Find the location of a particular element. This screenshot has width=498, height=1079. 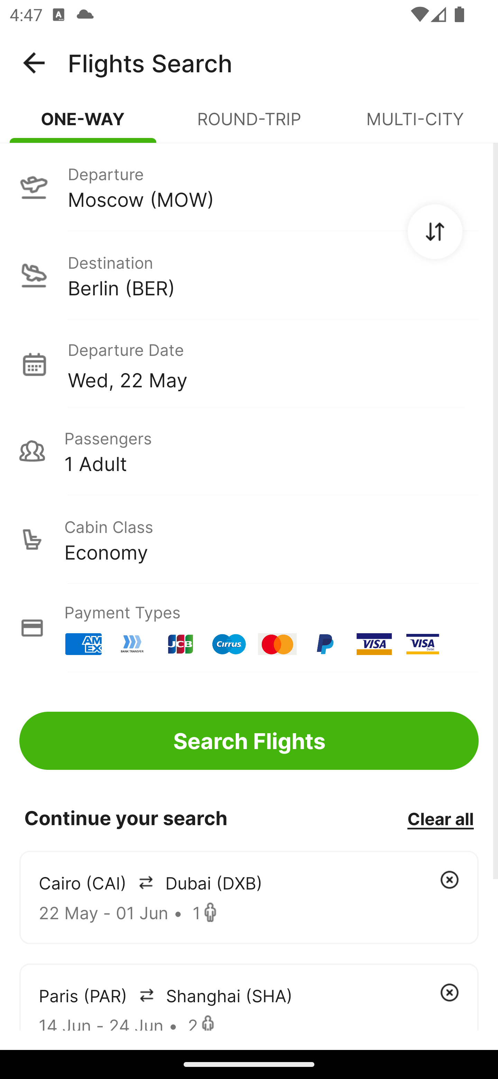

Departure Moscow (MOW) is located at coordinates (249, 186).